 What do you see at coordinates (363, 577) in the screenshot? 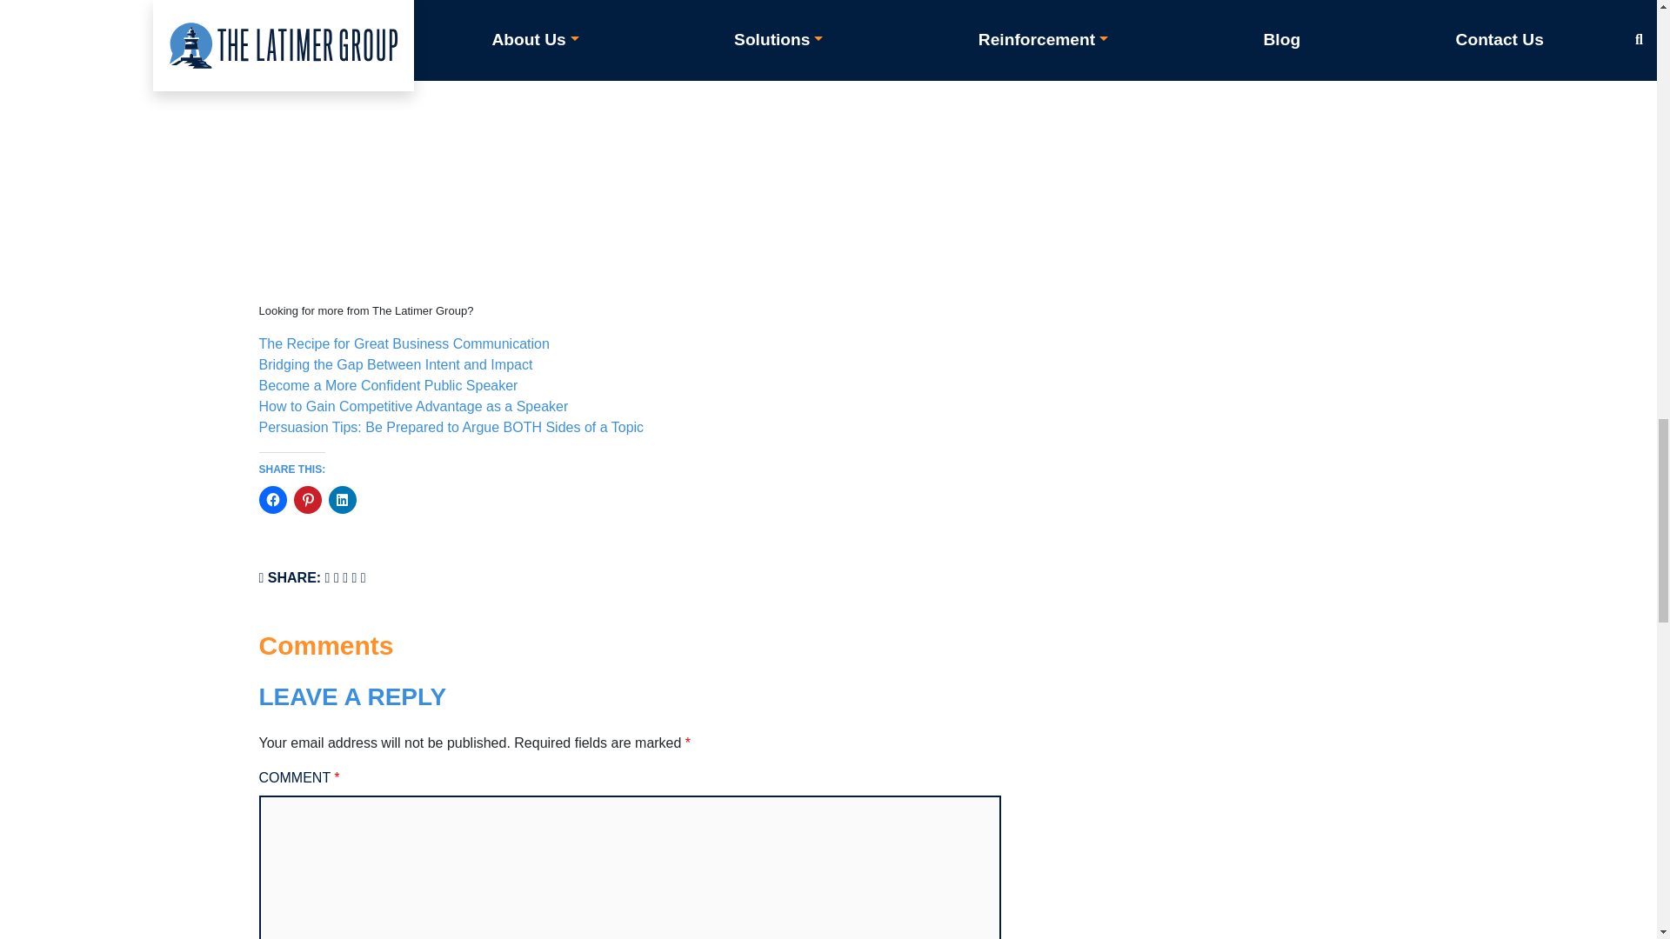
I see `Share via Email` at bounding box center [363, 577].